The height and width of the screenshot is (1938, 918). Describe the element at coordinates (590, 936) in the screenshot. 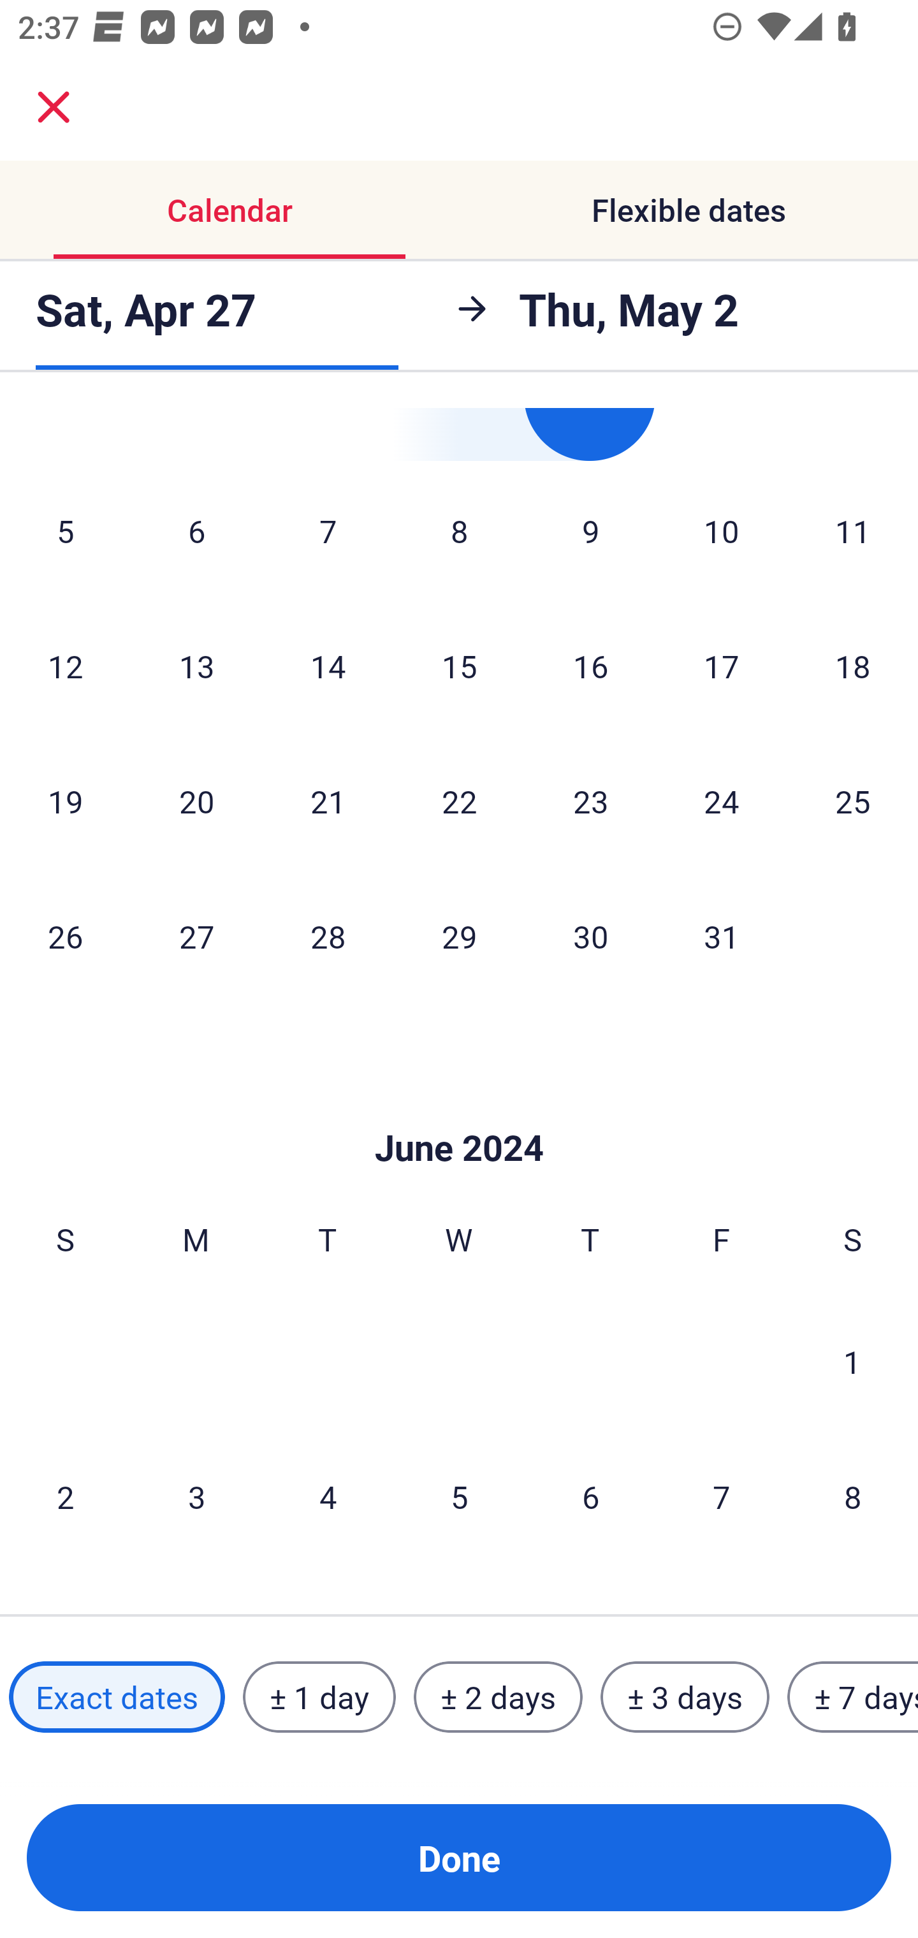

I see `30 Thursday, May 30, 2024` at that location.